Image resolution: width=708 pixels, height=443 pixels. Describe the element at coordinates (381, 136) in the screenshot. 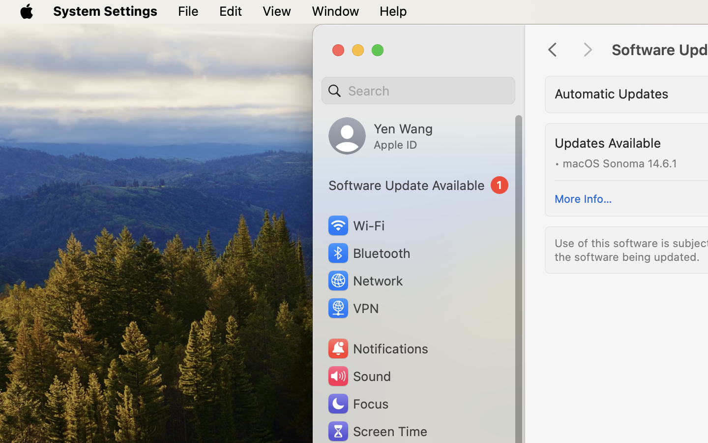

I see `Yen Wang, Apple ID` at that location.